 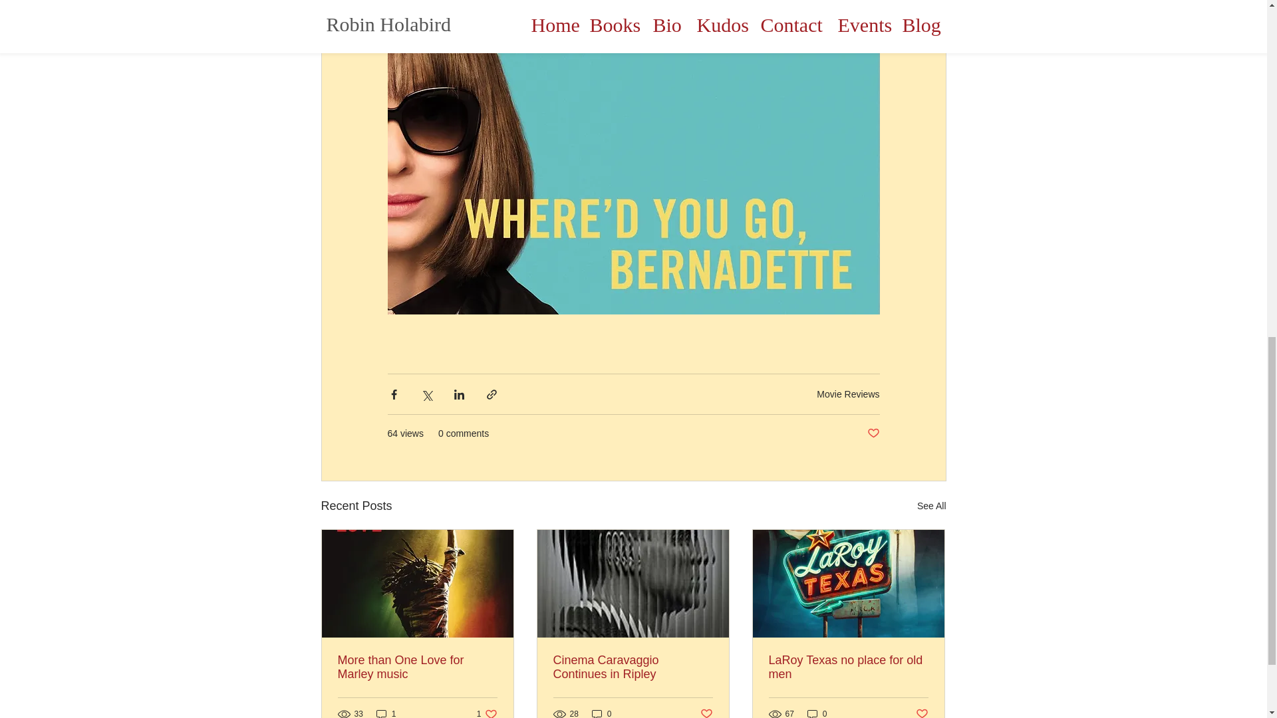 I want to click on See All, so click(x=848, y=667).